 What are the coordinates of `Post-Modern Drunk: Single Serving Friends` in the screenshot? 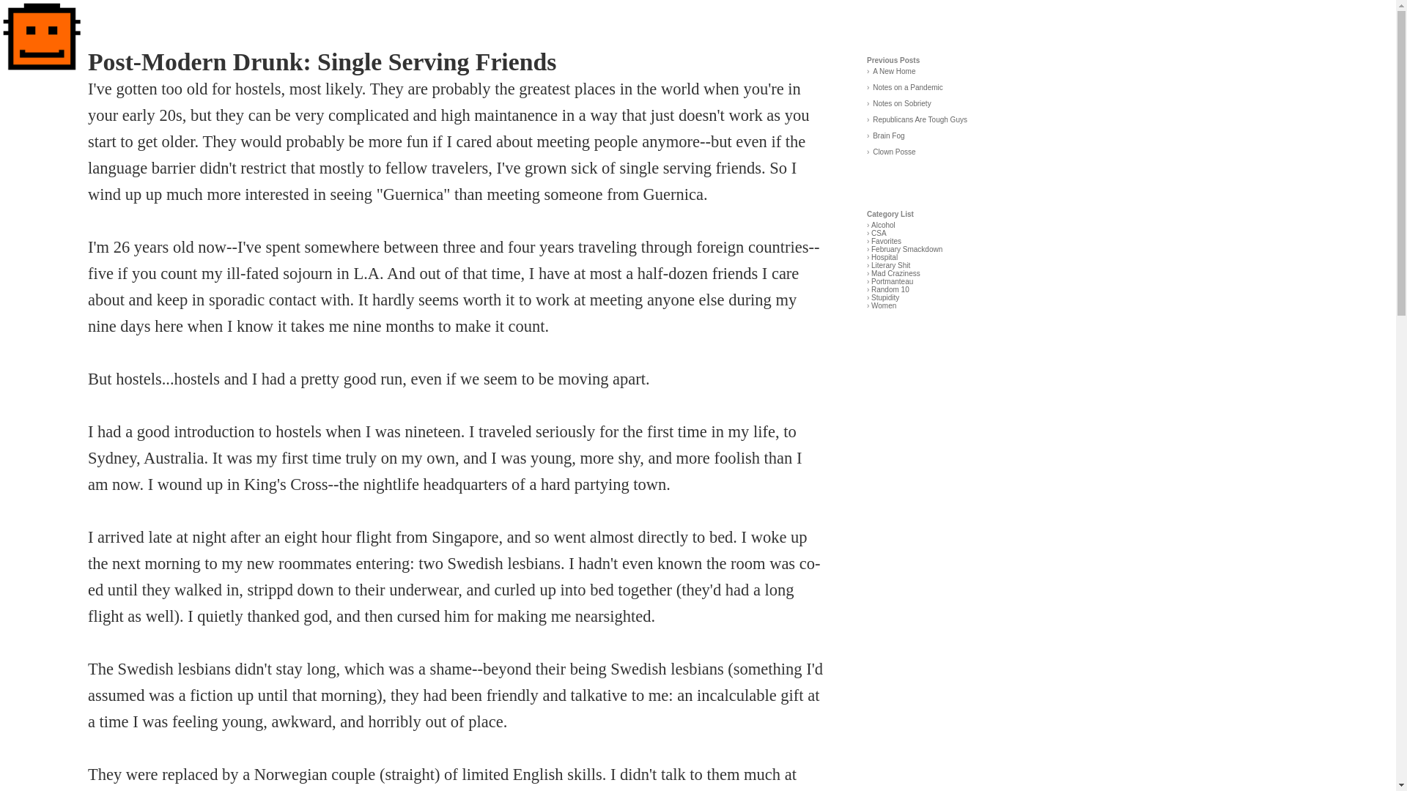 It's located at (321, 62).